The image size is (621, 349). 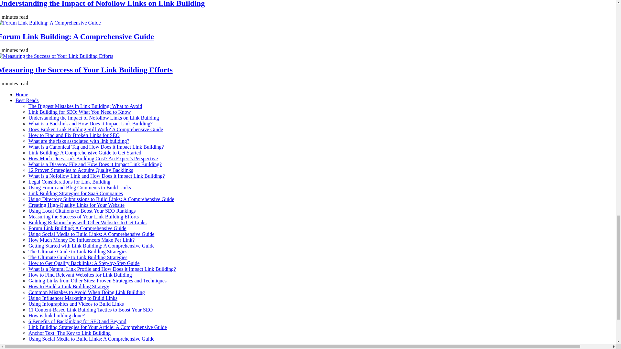 What do you see at coordinates (86, 70) in the screenshot?
I see `Measuring the Success of Your Link Building Efforts` at bounding box center [86, 70].